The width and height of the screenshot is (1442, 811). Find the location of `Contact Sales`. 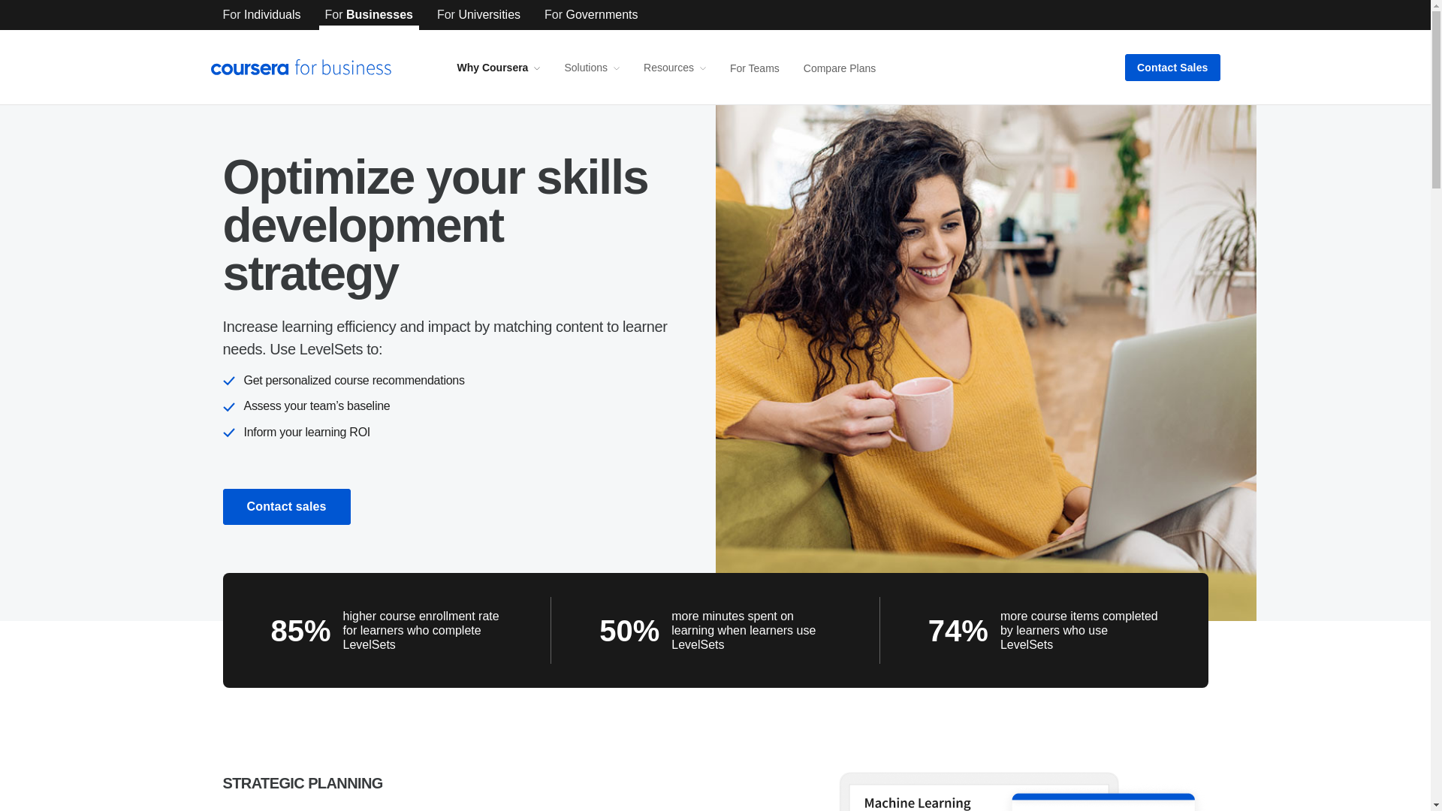

Contact Sales is located at coordinates (1172, 68).